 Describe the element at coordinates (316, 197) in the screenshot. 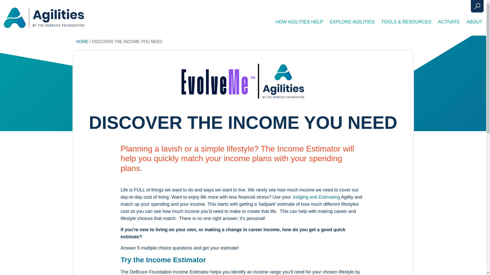

I see `Judging and Estimating` at that location.